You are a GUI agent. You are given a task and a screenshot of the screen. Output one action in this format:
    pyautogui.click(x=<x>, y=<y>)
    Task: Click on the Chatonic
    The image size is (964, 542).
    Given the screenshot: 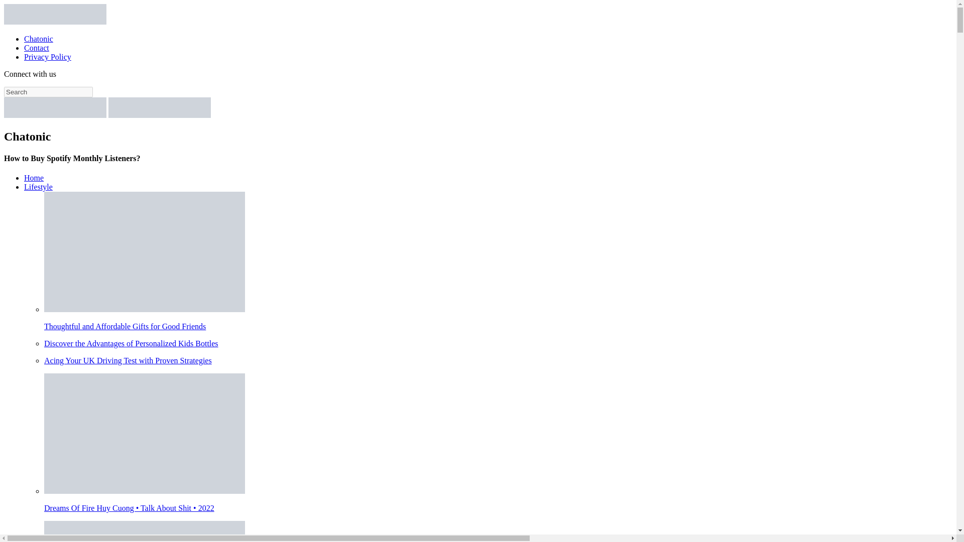 What is the action you would take?
    pyautogui.click(x=38, y=39)
    